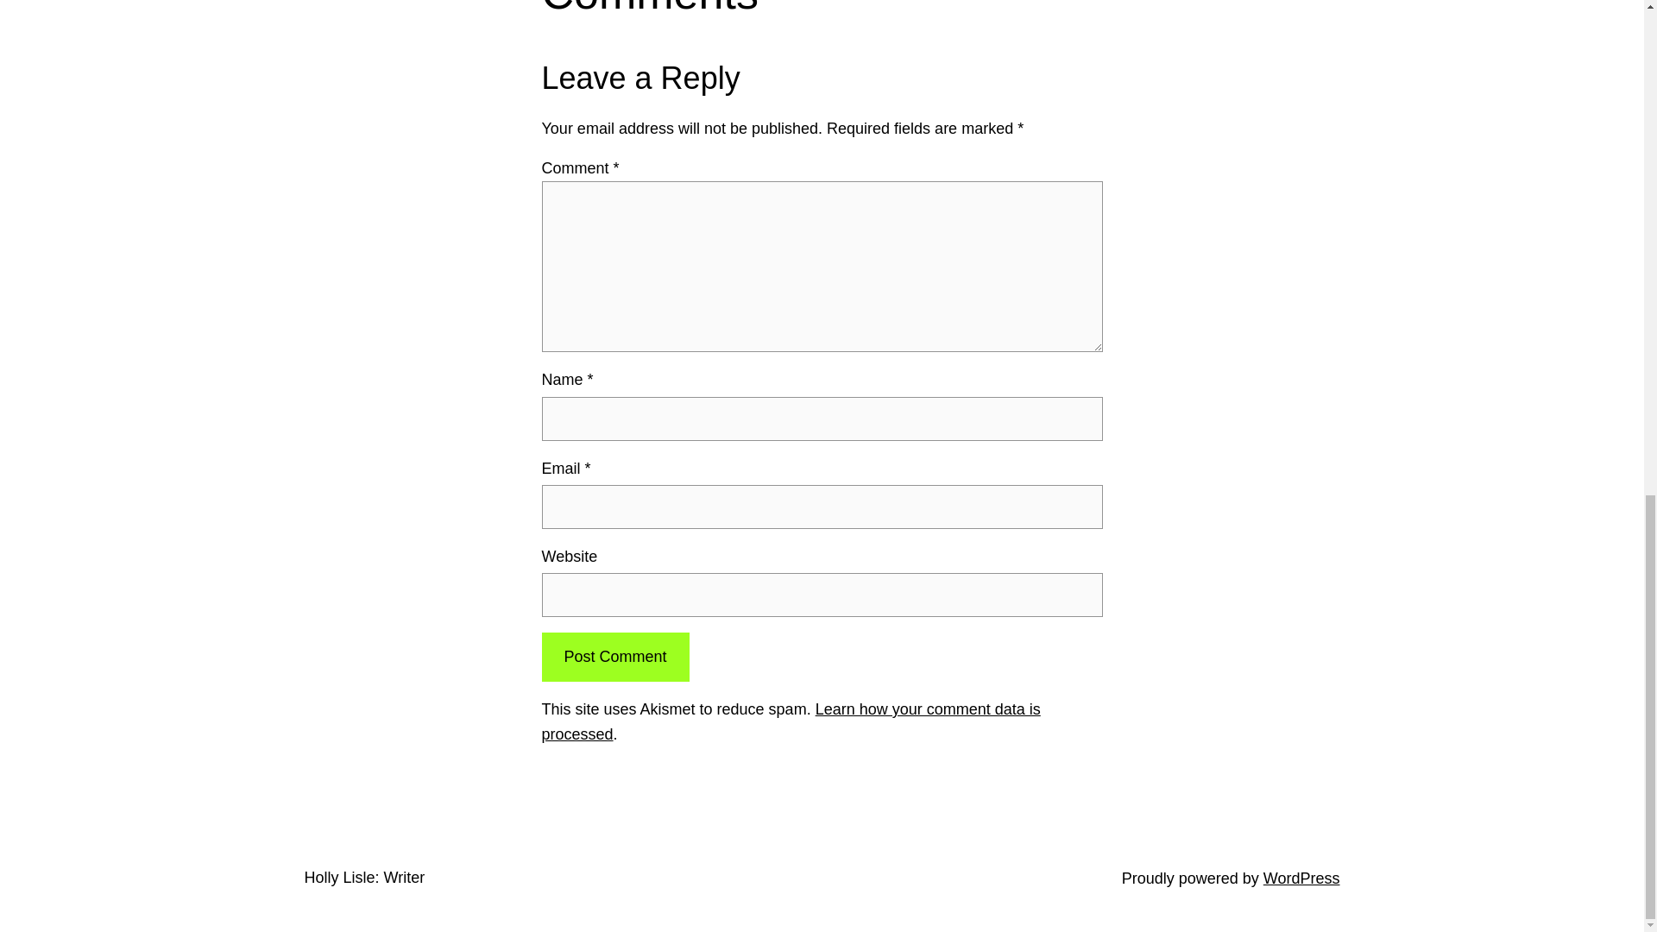  Describe the element at coordinates (1301, 878) in the screenshot. I see `WordPress` at that location.